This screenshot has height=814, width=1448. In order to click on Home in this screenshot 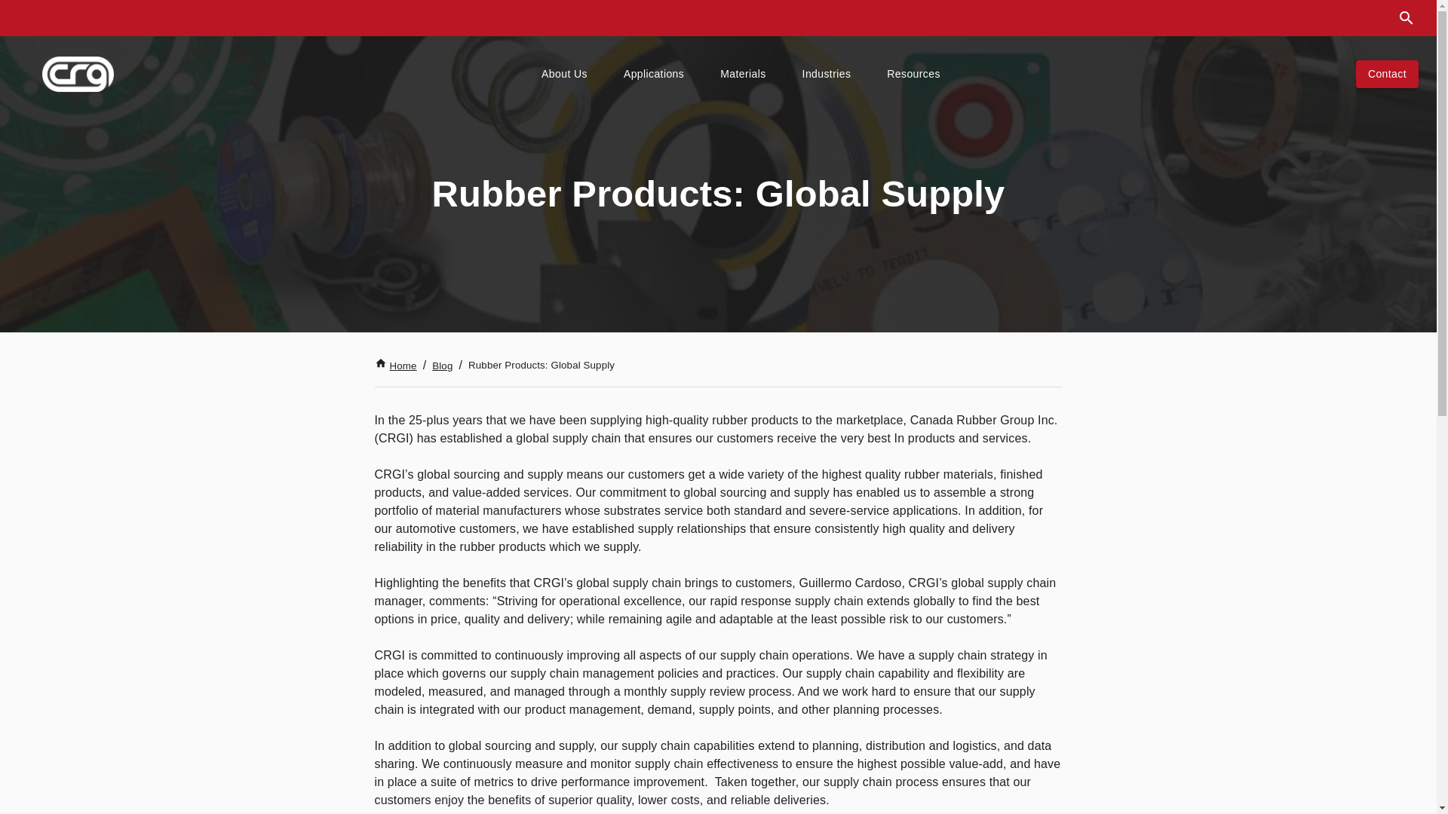, I will do `click(395, 366)`.